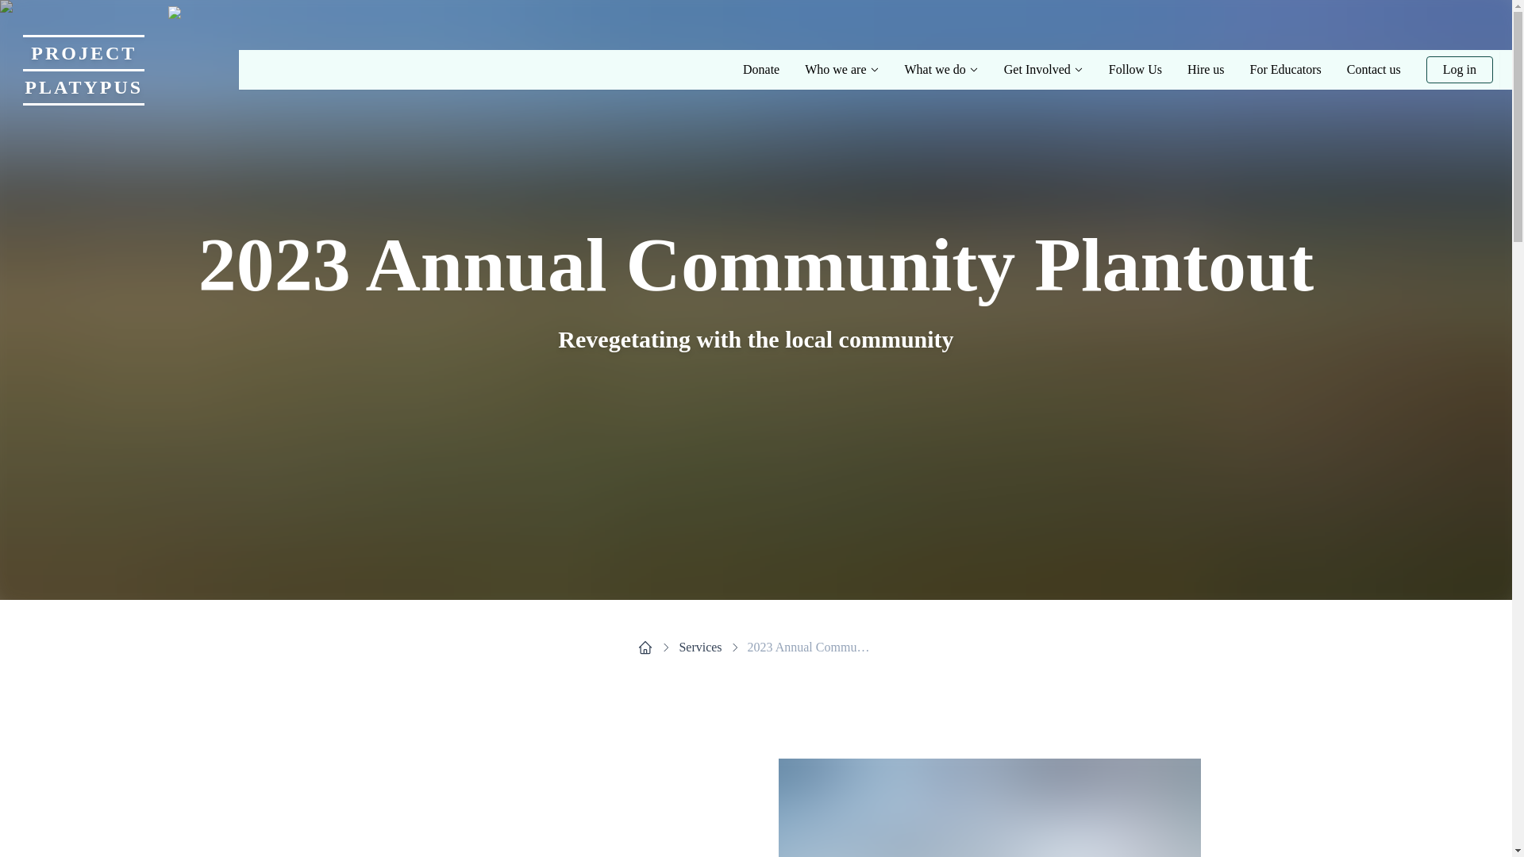 The image size is (1524, 857). I want to click on Get Involved, so click(1044, 70).